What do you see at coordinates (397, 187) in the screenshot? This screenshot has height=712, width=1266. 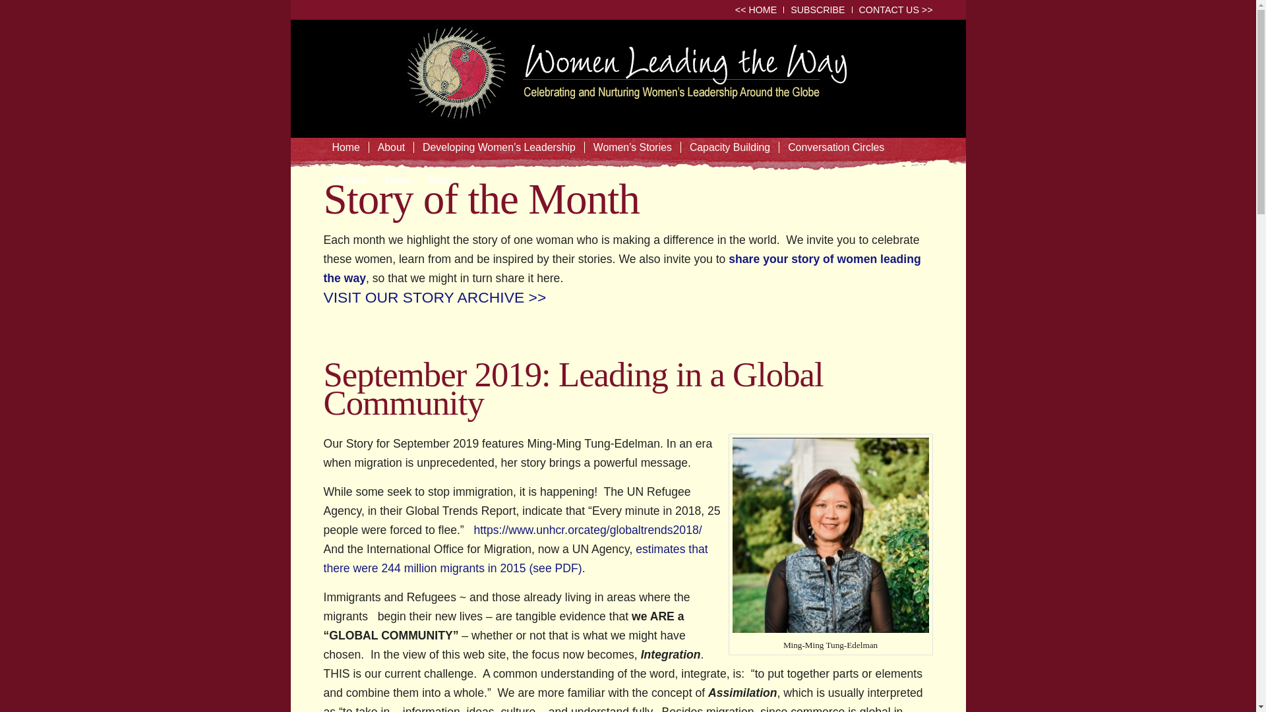 I see `News` at bounding box center [397, 187].